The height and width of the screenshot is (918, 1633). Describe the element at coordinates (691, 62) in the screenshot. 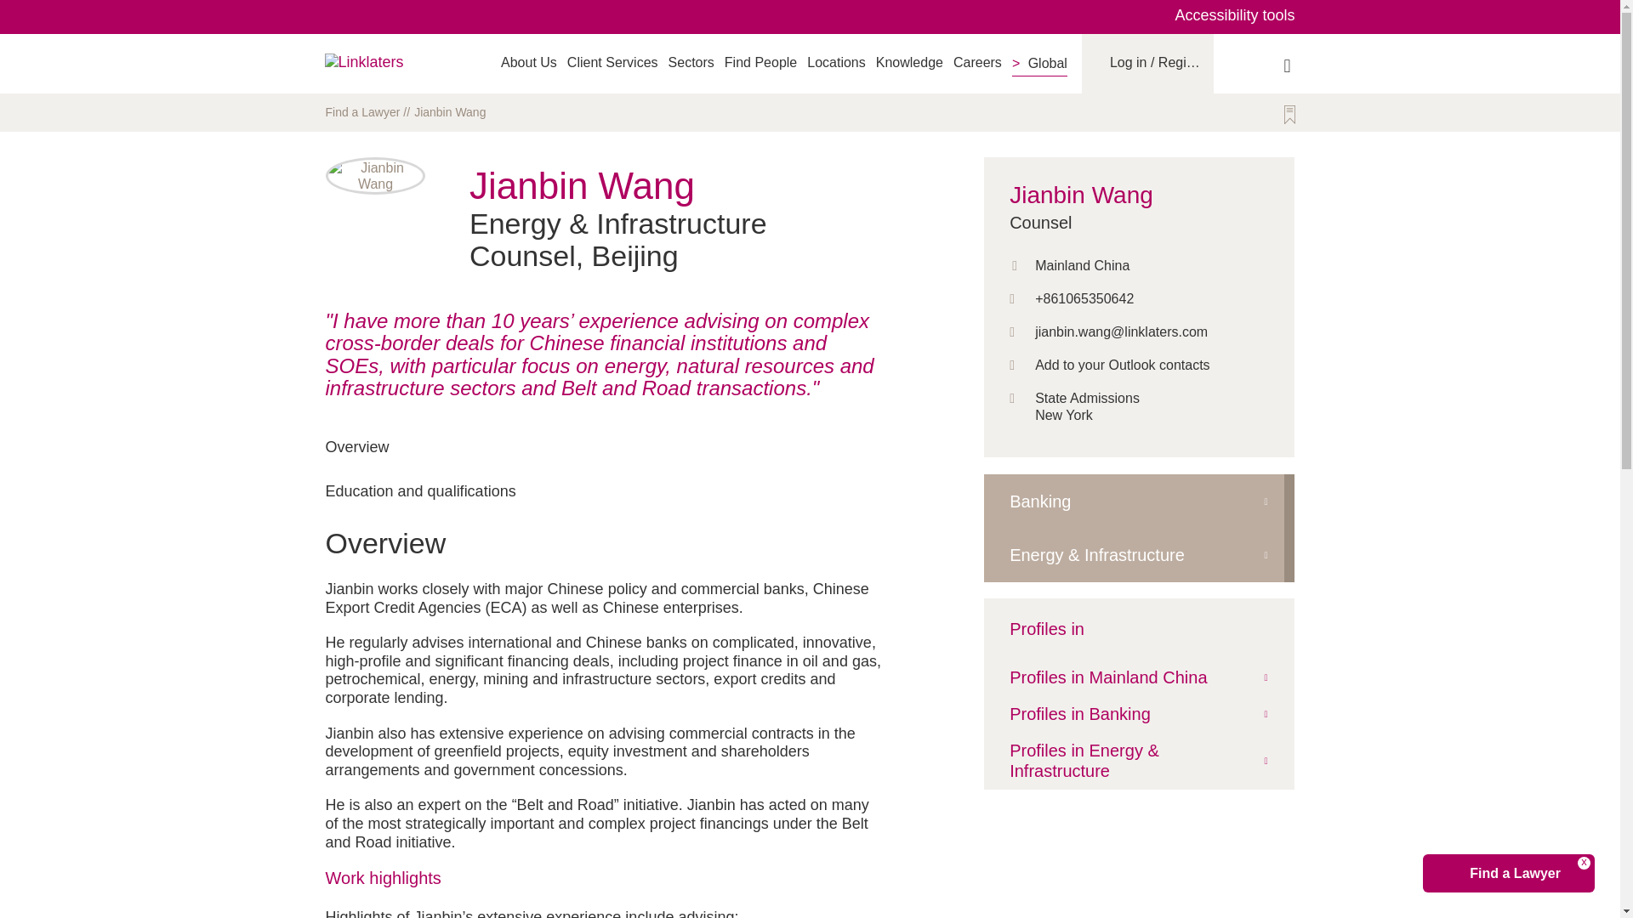

I see `Sectors` at that location.